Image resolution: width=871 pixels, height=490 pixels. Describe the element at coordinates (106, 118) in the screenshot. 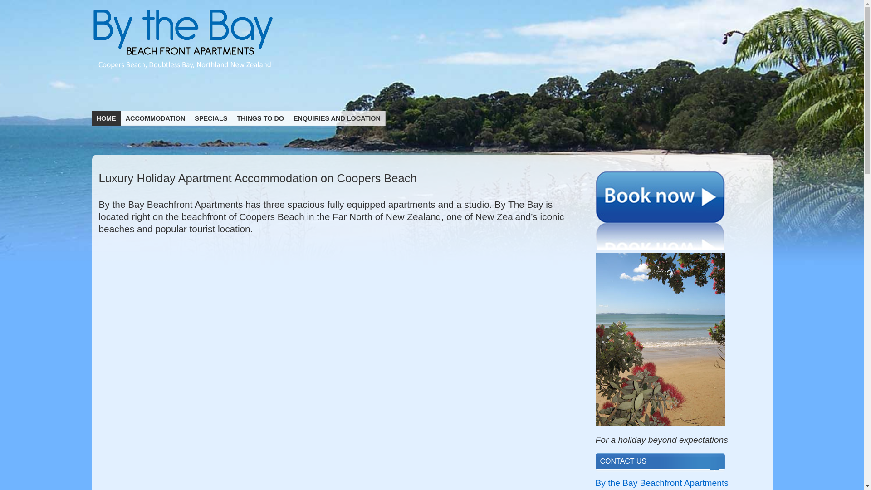

I see `HOME` at that location.